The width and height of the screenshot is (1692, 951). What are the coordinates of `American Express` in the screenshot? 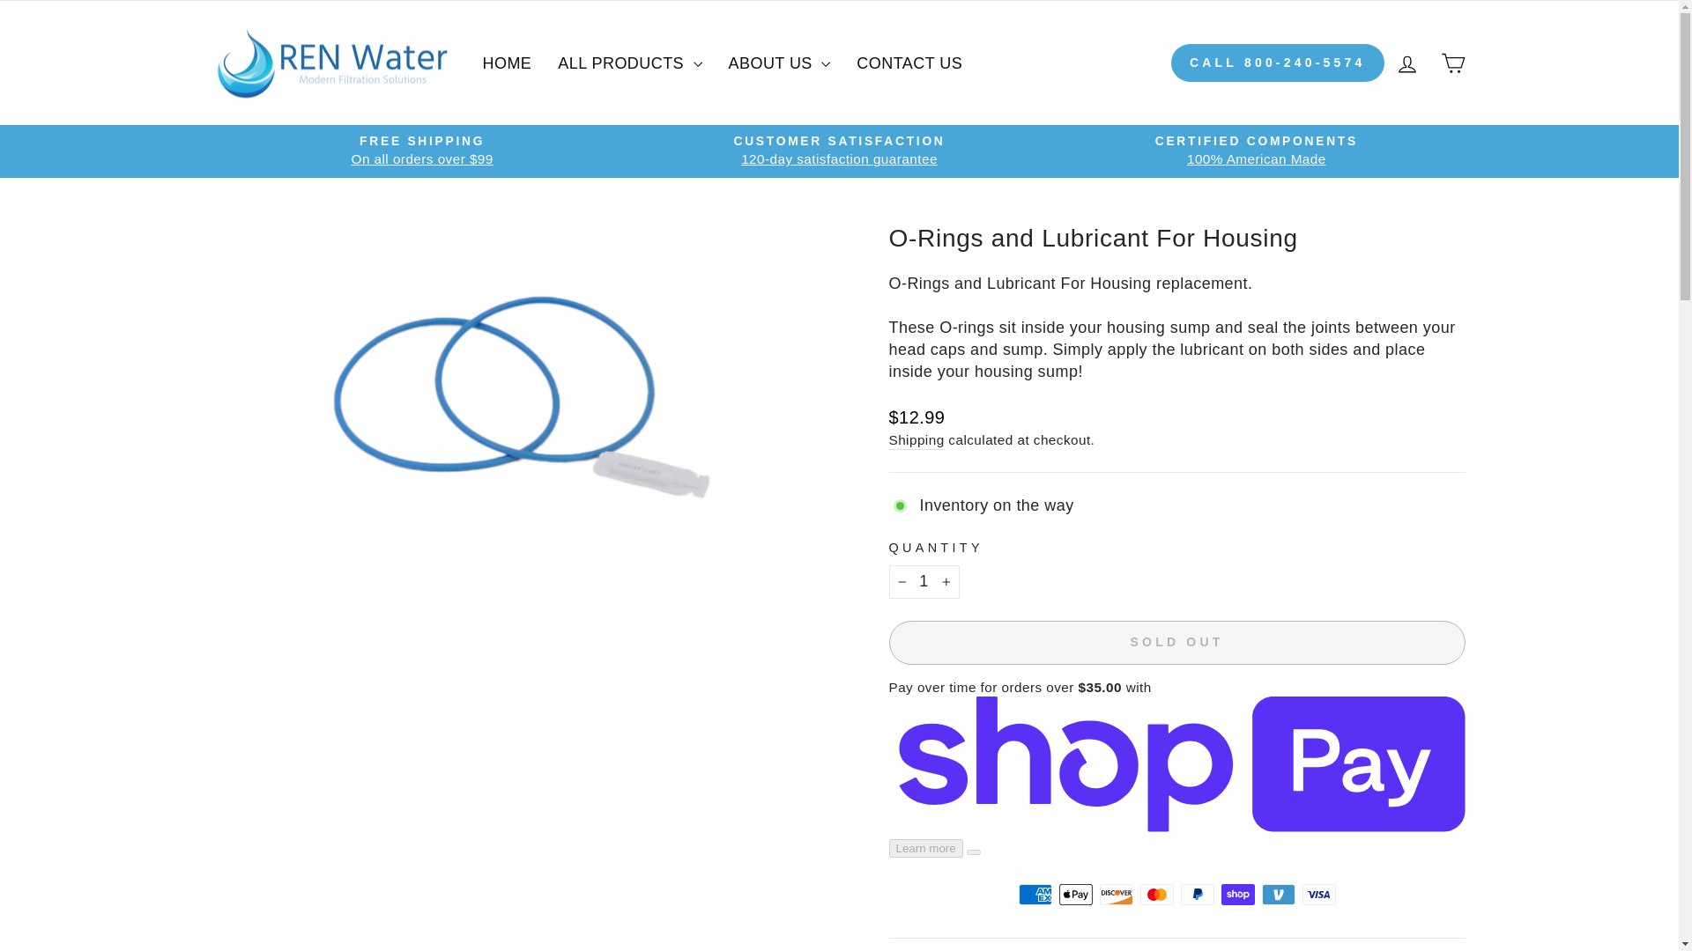 It's located at (1035, 895).